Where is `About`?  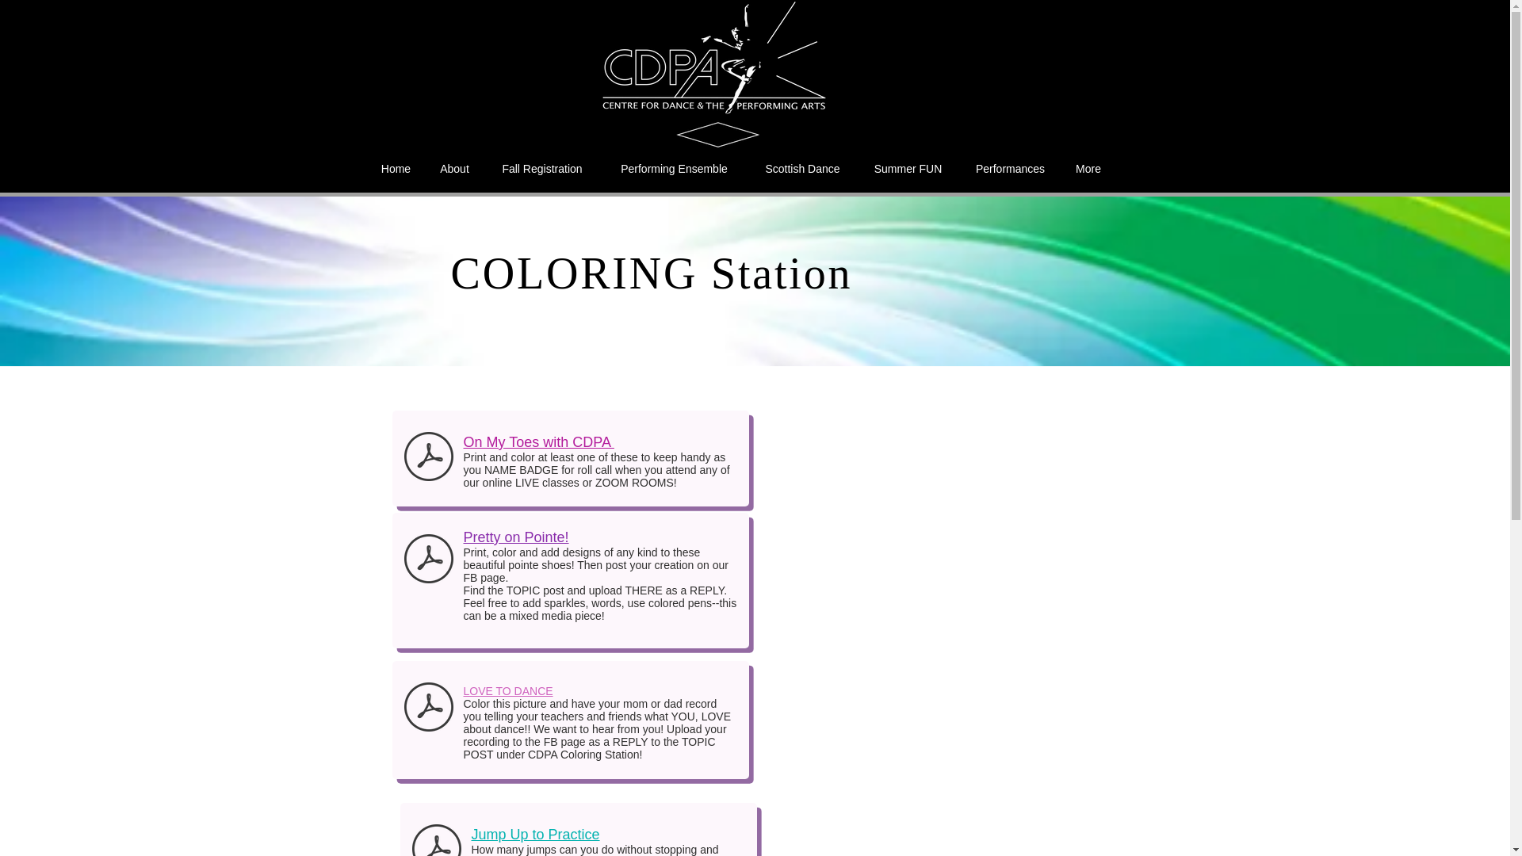
About is located at coordinates (453, 168).